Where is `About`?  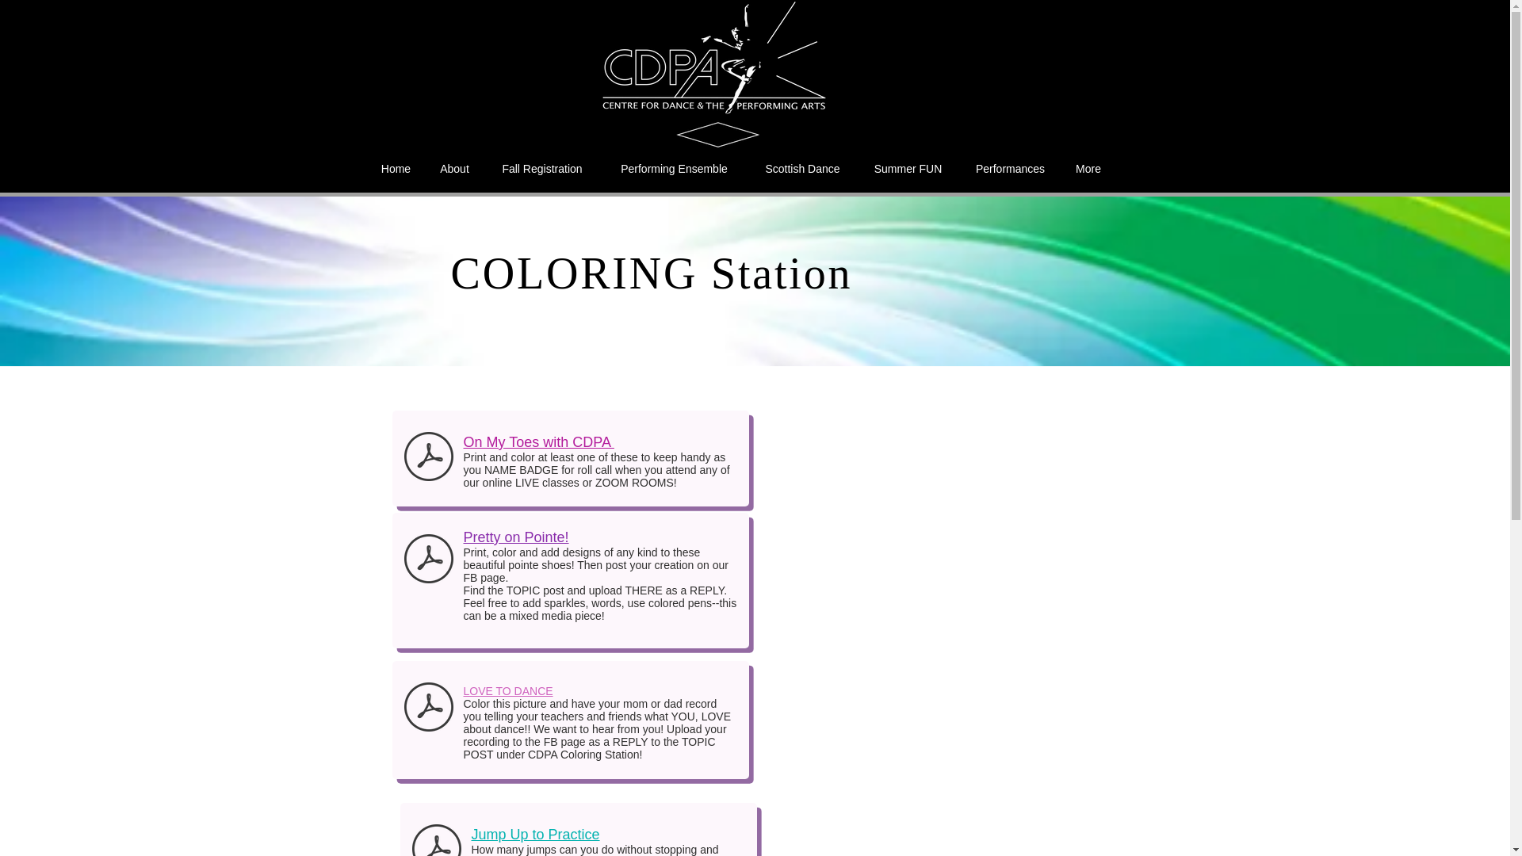
About is located at coordinates (453, 168).